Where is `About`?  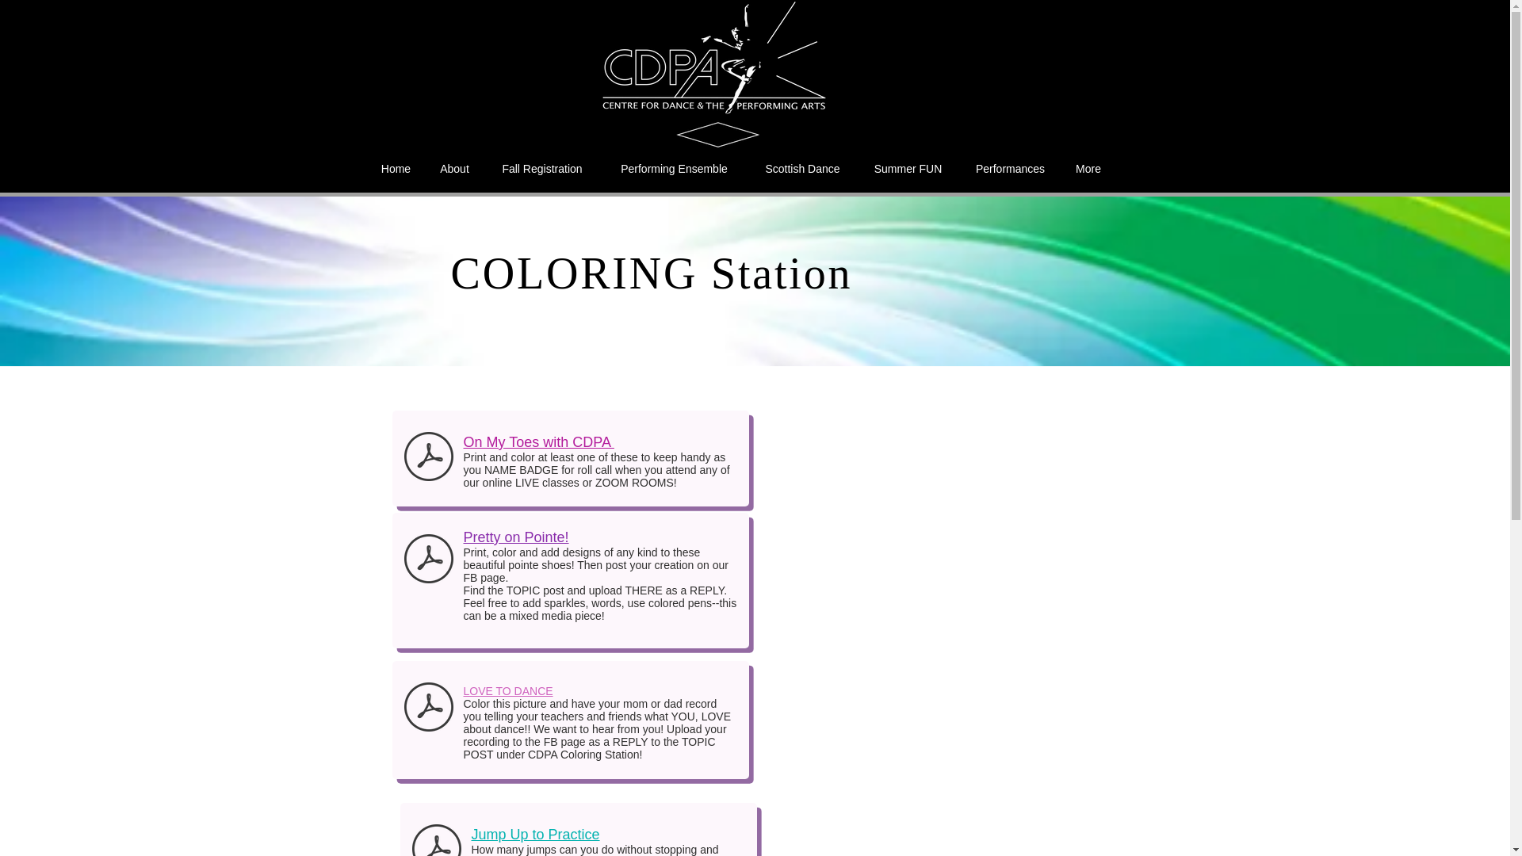
About is located at coordinates (453, 168).